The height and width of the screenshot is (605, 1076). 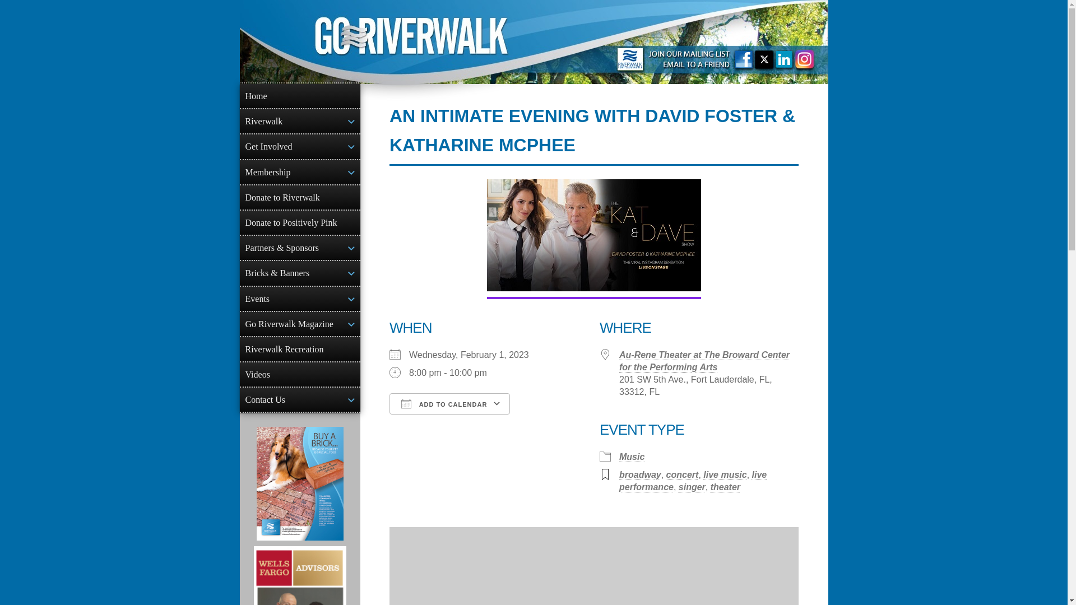 I want to click on Google Calendar, so click(x=555, y=424).